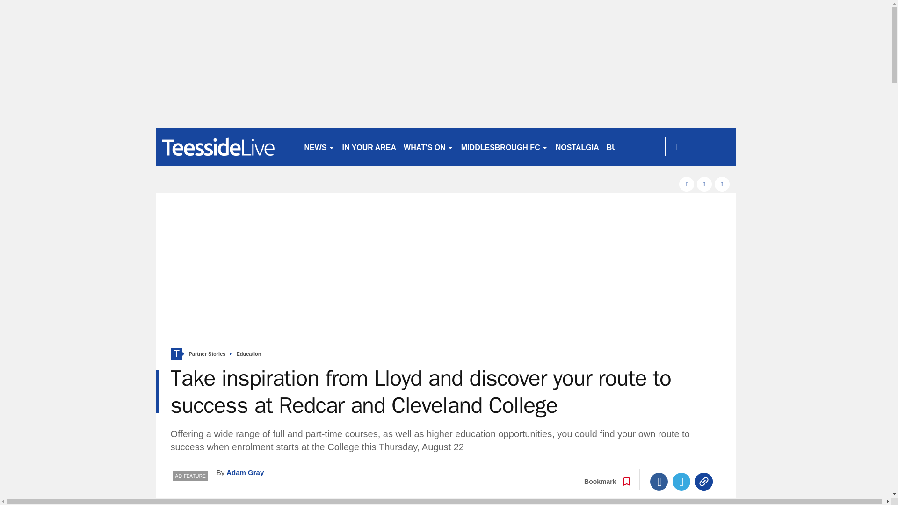  What do you see at coordinates (225, 147) in the screenshot?
I see `gazettelive` at bounding box center [225, 147].